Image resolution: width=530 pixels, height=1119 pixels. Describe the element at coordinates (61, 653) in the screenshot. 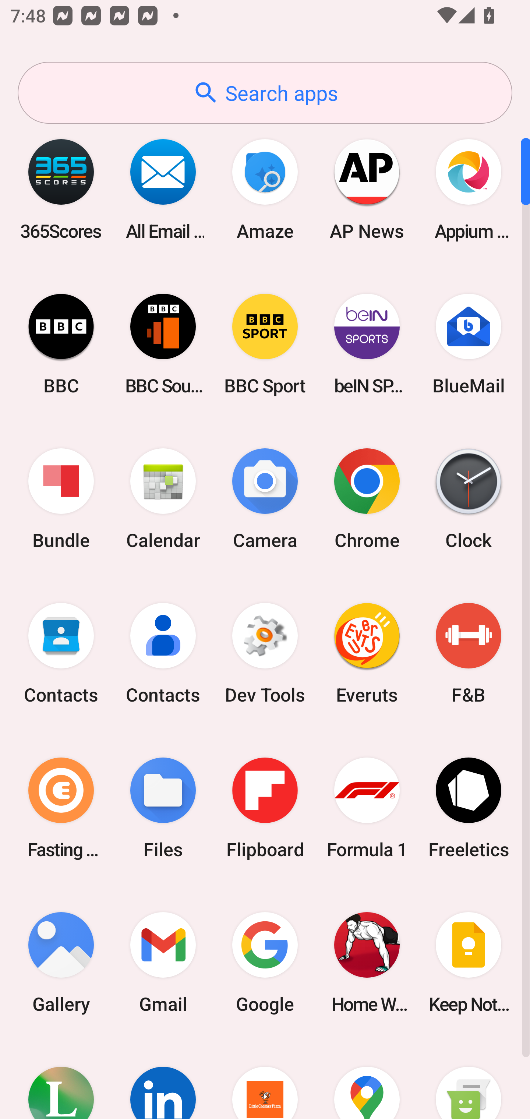

I see `Contacts` at that location.